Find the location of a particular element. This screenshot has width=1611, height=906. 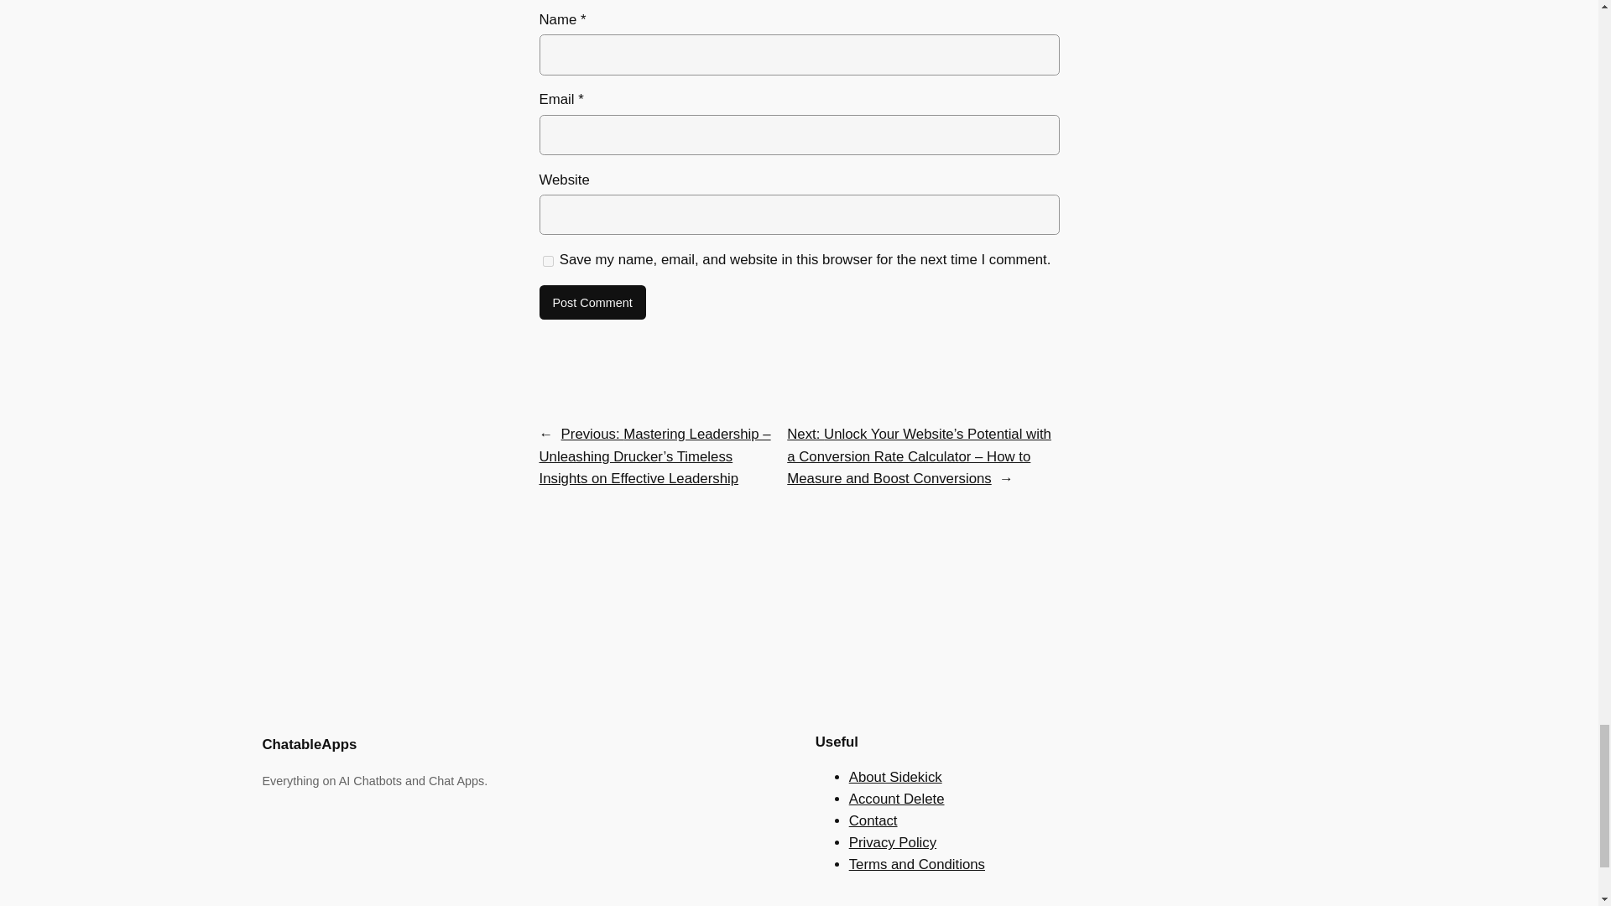

Post Comment is located at coordinates (592, 303).